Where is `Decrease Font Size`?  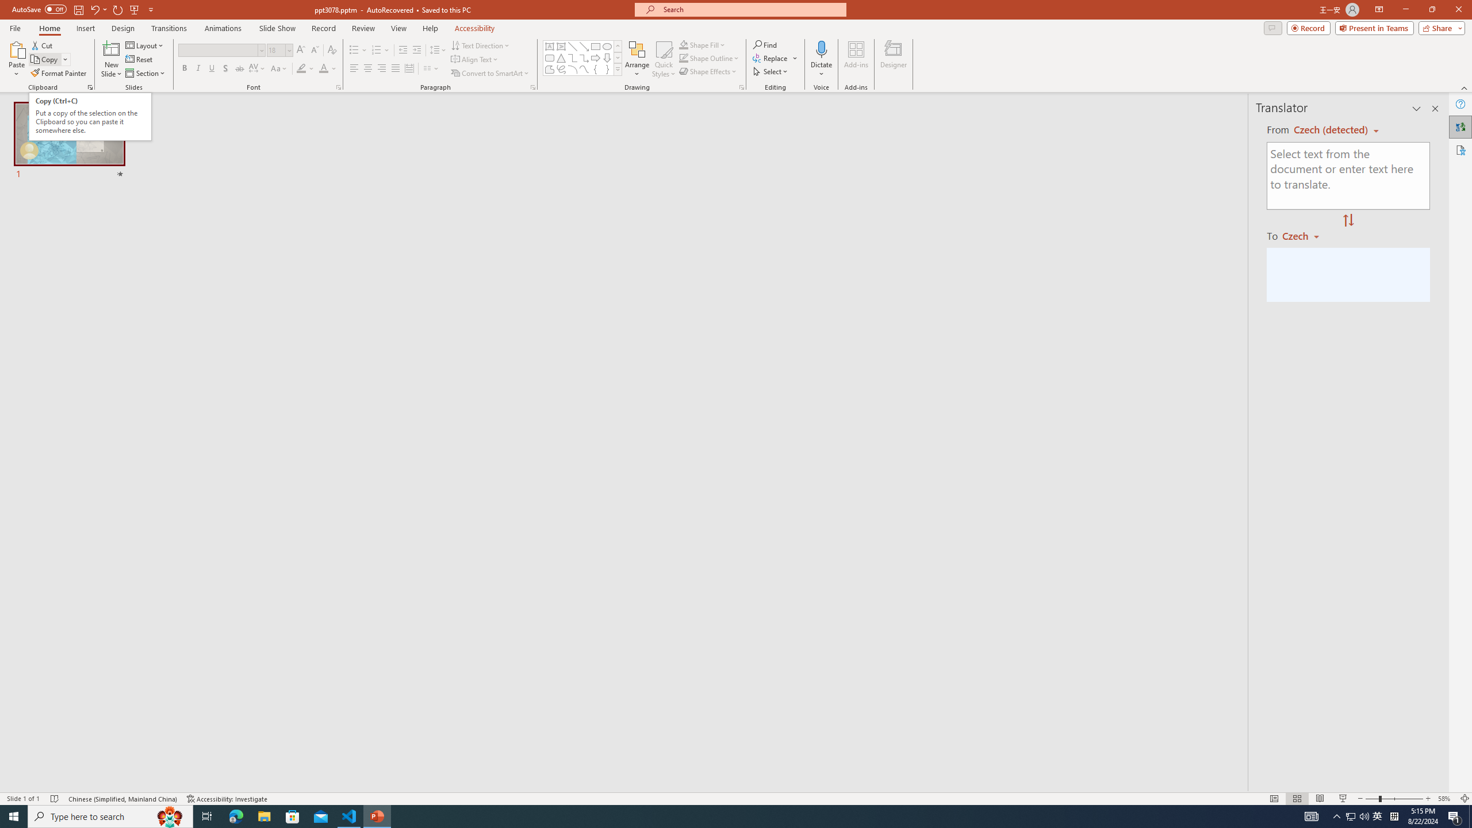
Decrease Font Size is located at coordinates (314, 51).